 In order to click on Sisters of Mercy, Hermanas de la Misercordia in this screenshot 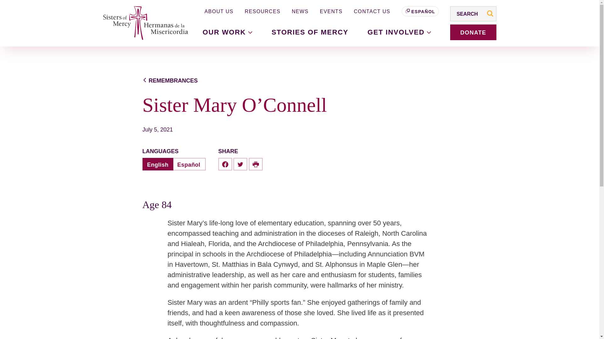, I will do `click(142, 23)`.